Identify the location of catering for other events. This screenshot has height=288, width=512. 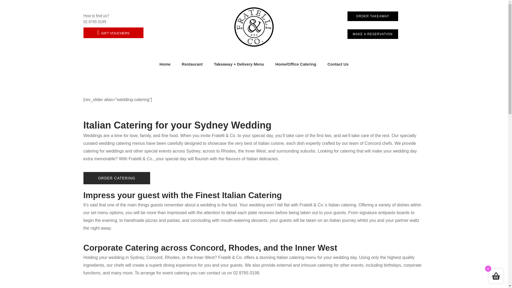
(340, 265).